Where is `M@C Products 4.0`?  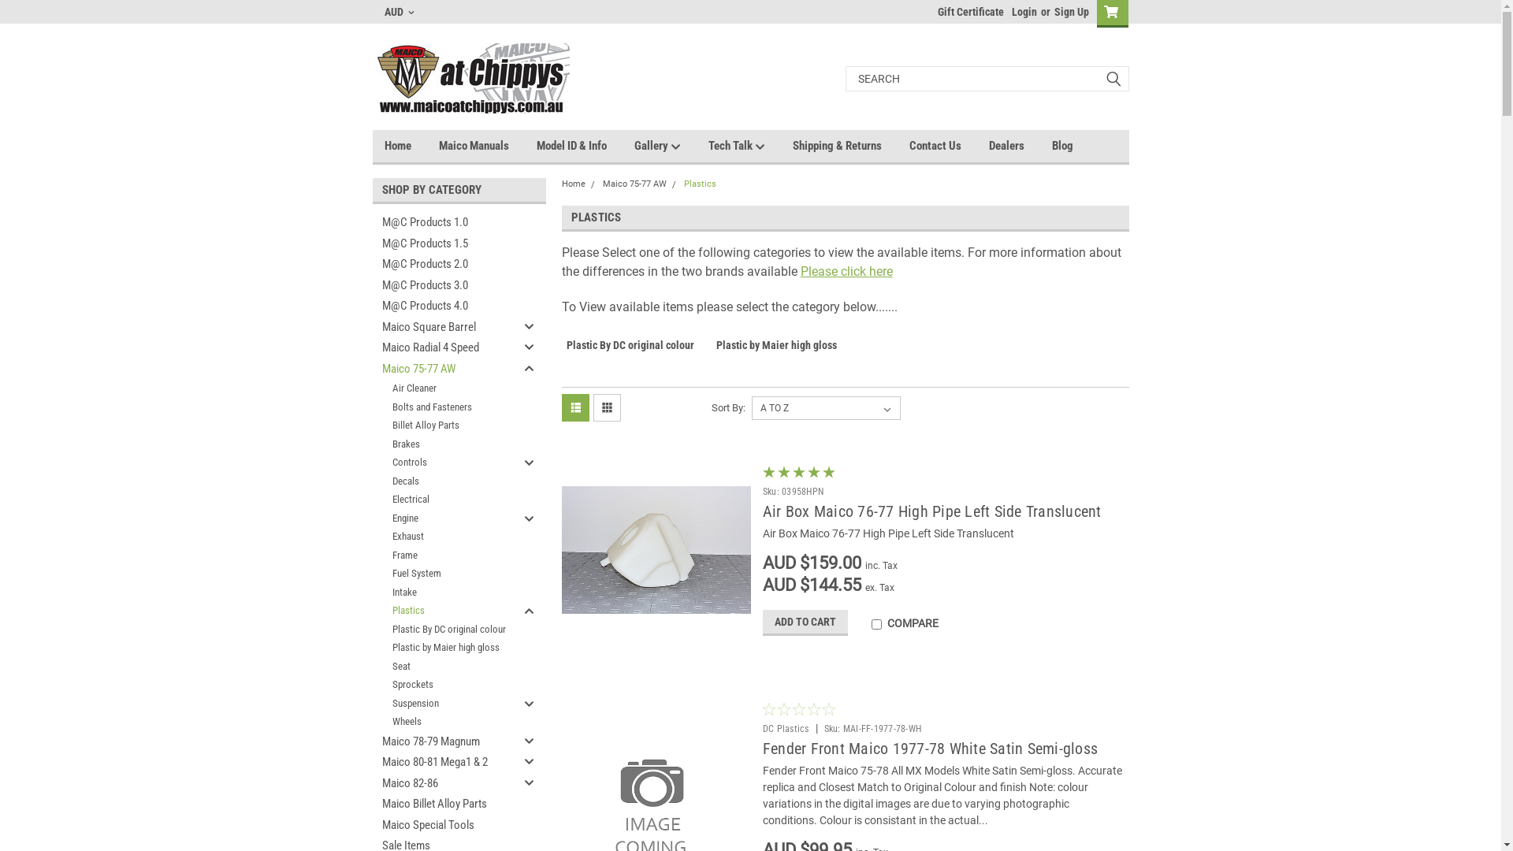
M@C Products 4.0 is located at coordinates (446, 306).